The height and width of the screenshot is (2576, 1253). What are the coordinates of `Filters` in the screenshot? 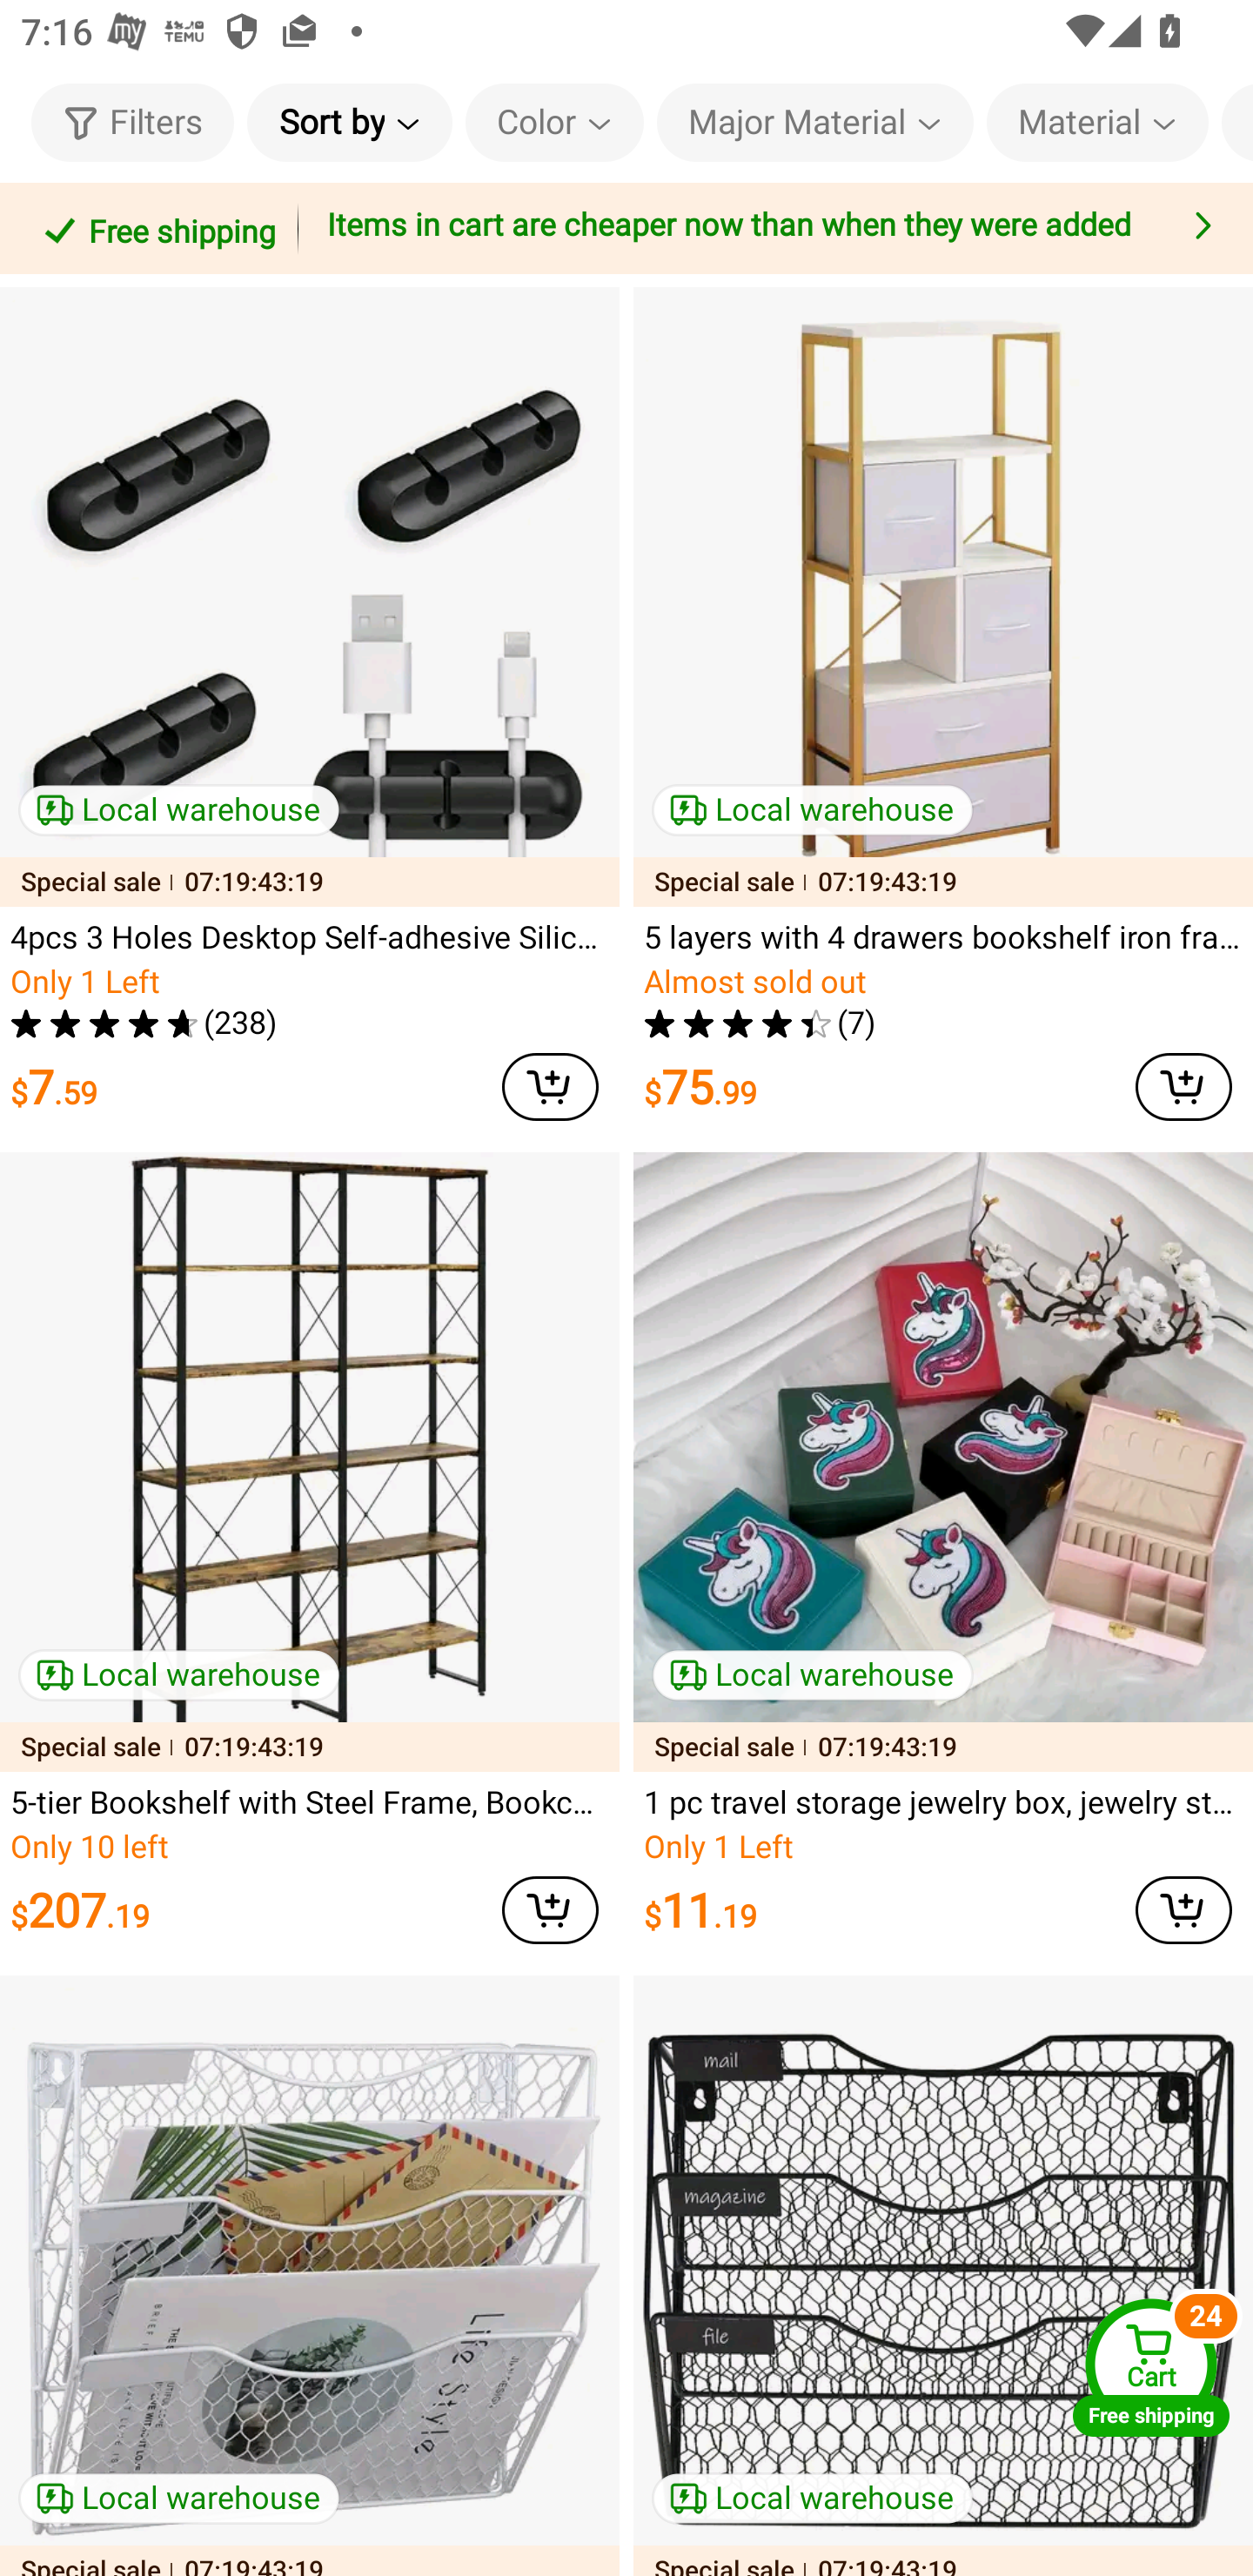 It's located at (132, 122).